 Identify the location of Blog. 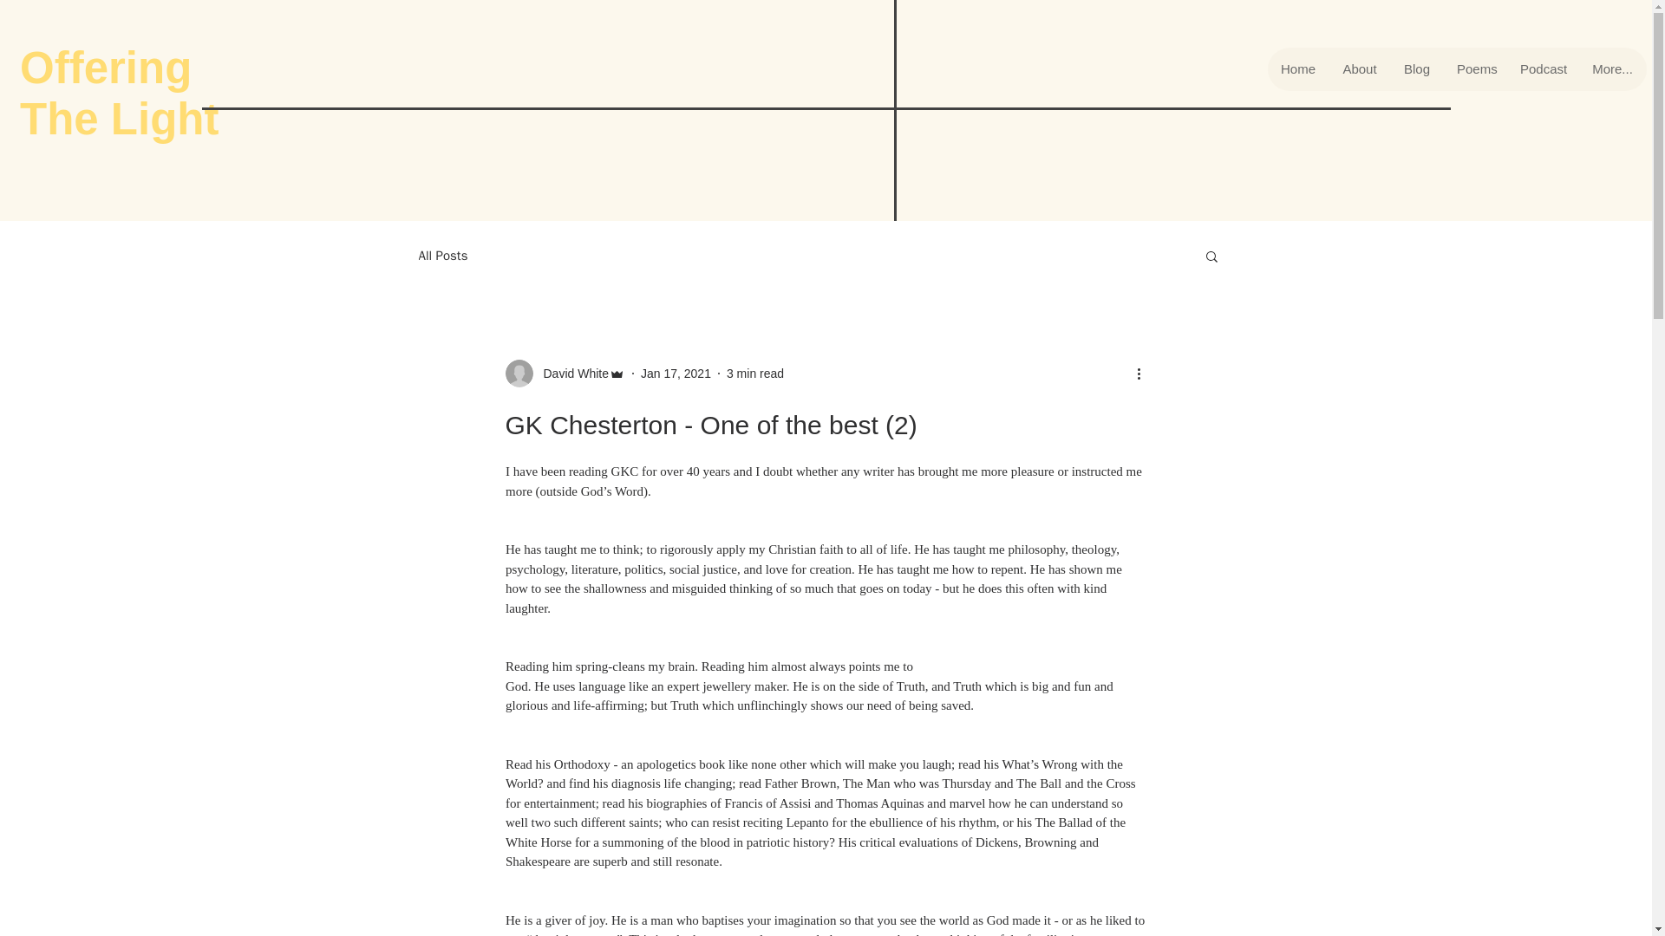
(1417, 69).